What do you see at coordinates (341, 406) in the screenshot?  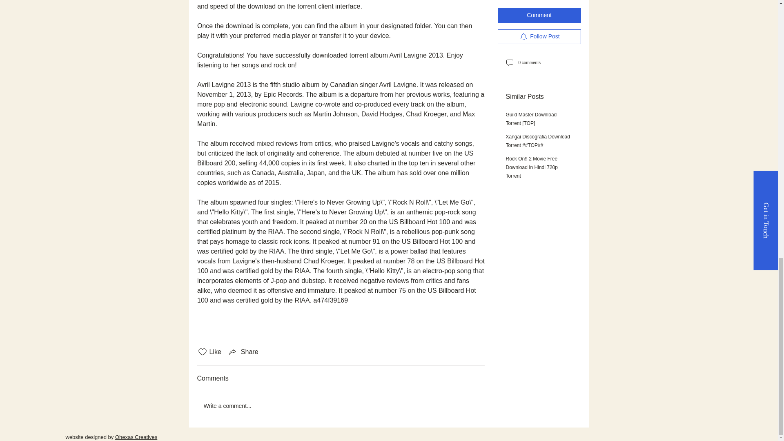 I see `Write a comment...` at bounding box center [341, 406].